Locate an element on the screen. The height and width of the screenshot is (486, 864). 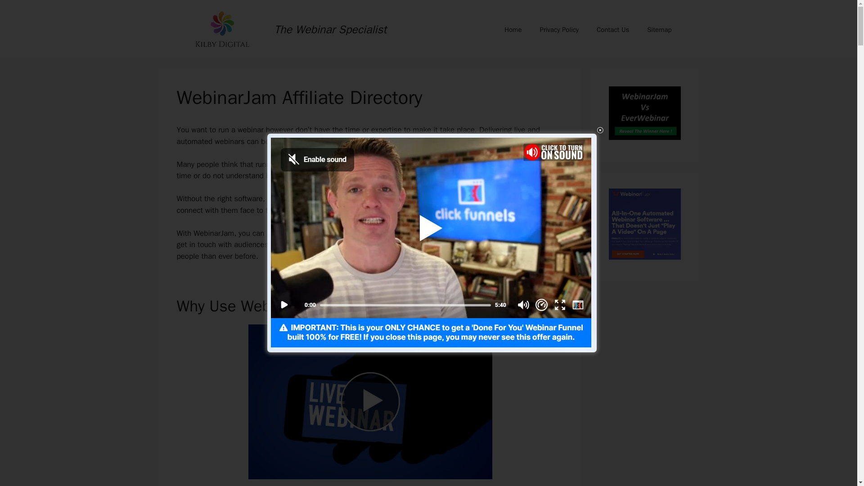
The Webinar Specialist is located at coordinates (331, 29).